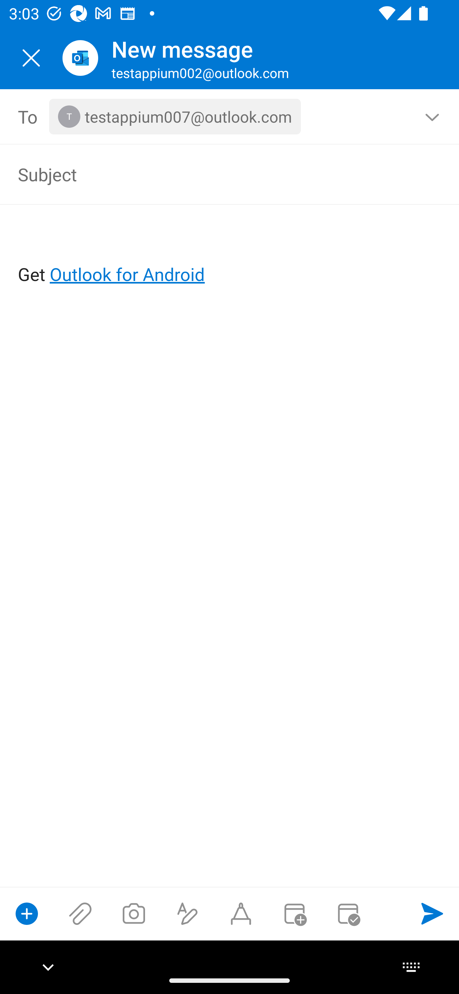 Image resolution: width=459 pixels, height=994 pixels. Describe the element at coordinates (27, 913) in the screenshot. I see `Show compose options` at that location.